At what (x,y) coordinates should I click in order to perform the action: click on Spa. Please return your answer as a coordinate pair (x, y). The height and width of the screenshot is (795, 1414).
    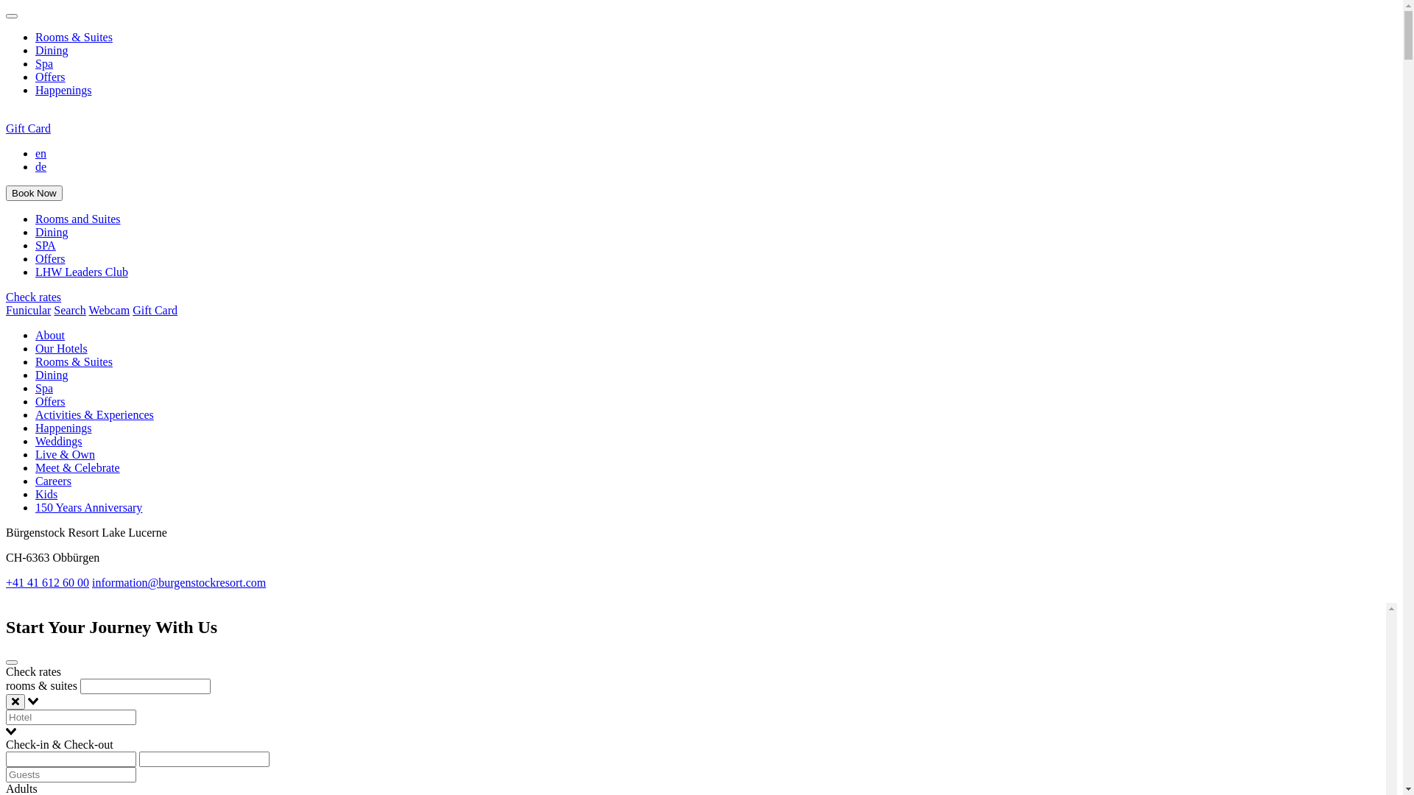
    Looking at the image, I should click on (44, 389).